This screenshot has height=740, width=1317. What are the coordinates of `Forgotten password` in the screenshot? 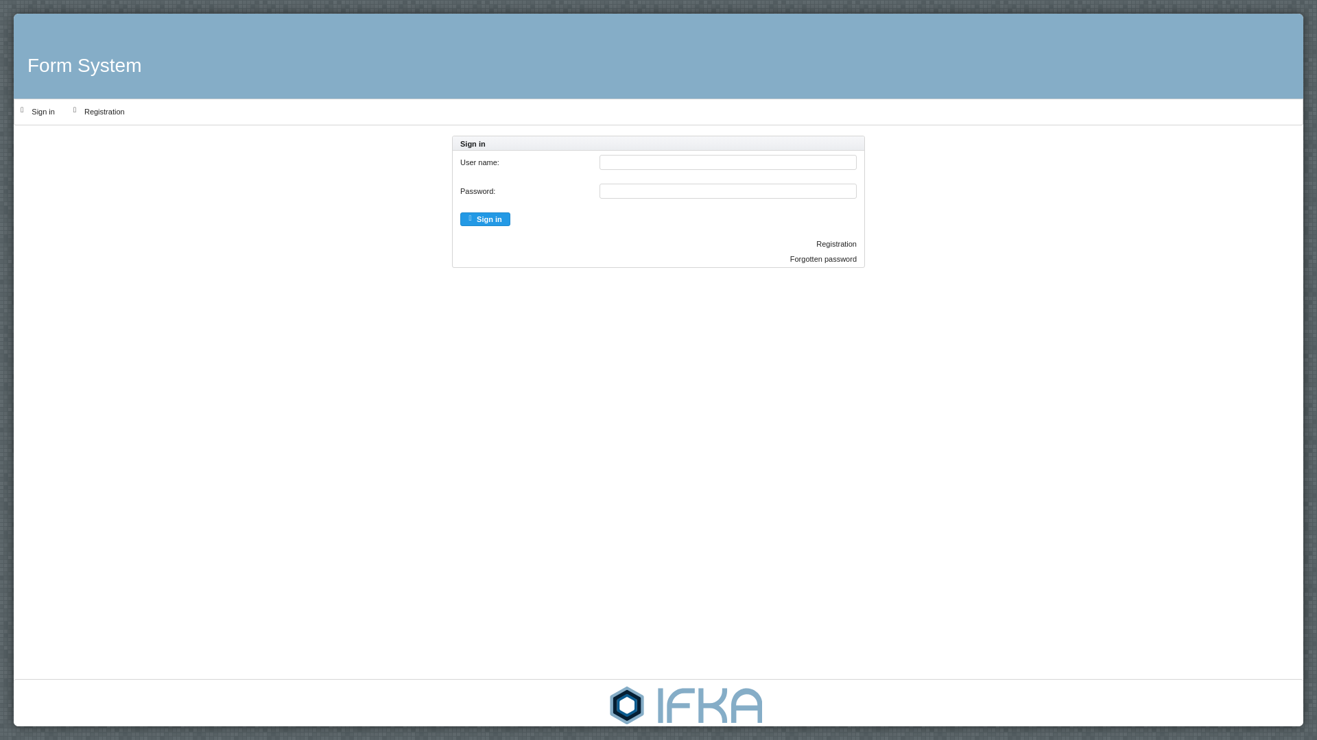 It's located at (823, 259).